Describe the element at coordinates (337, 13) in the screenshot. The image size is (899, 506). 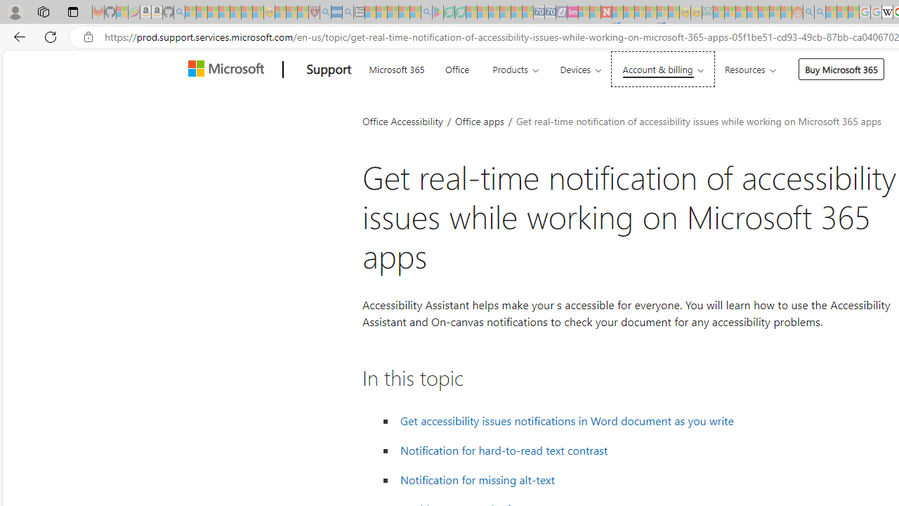
I see `NCL Adult Asthma Inhaler Choice Guideline - Sleeping` at that location.